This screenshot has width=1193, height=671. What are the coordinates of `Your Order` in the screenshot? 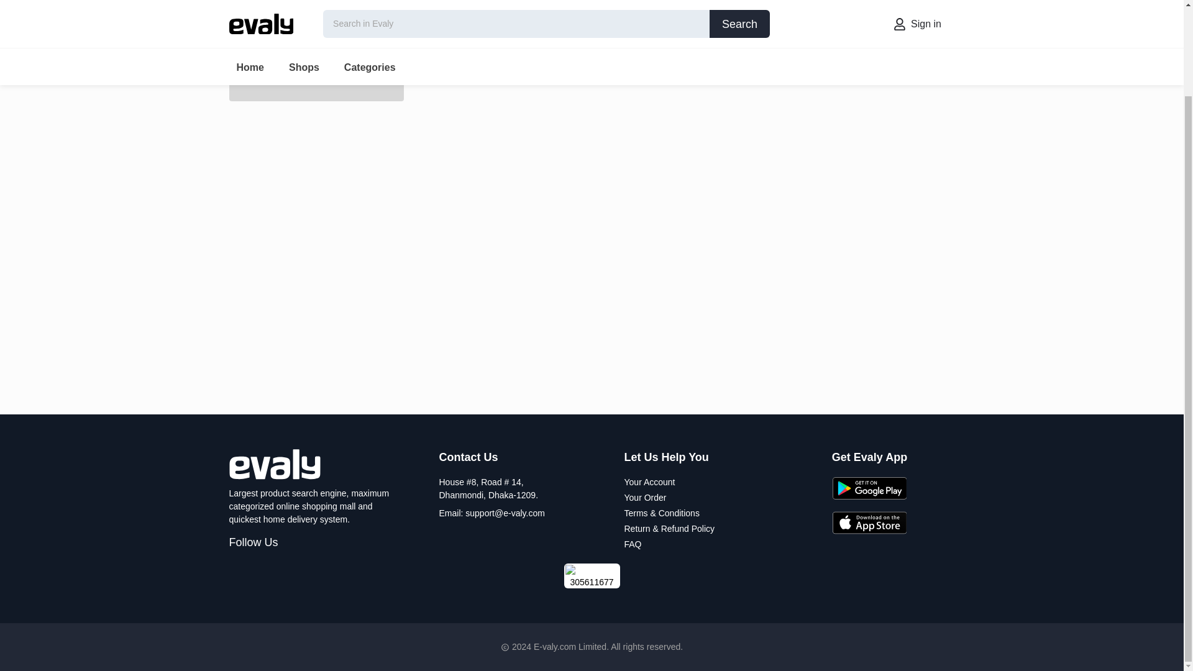 It's located at (645, 497).